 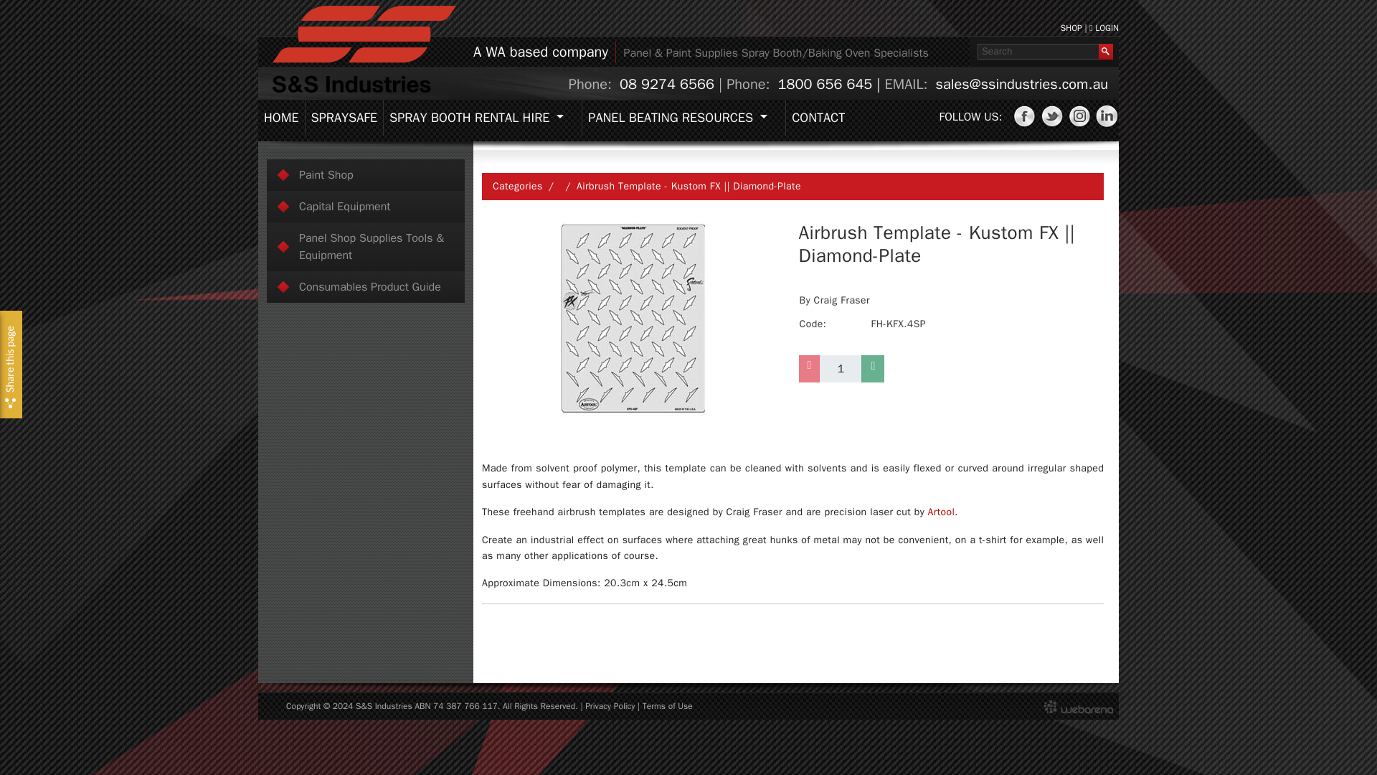 I want to click on SHOP, so click(x=1071, y=28).